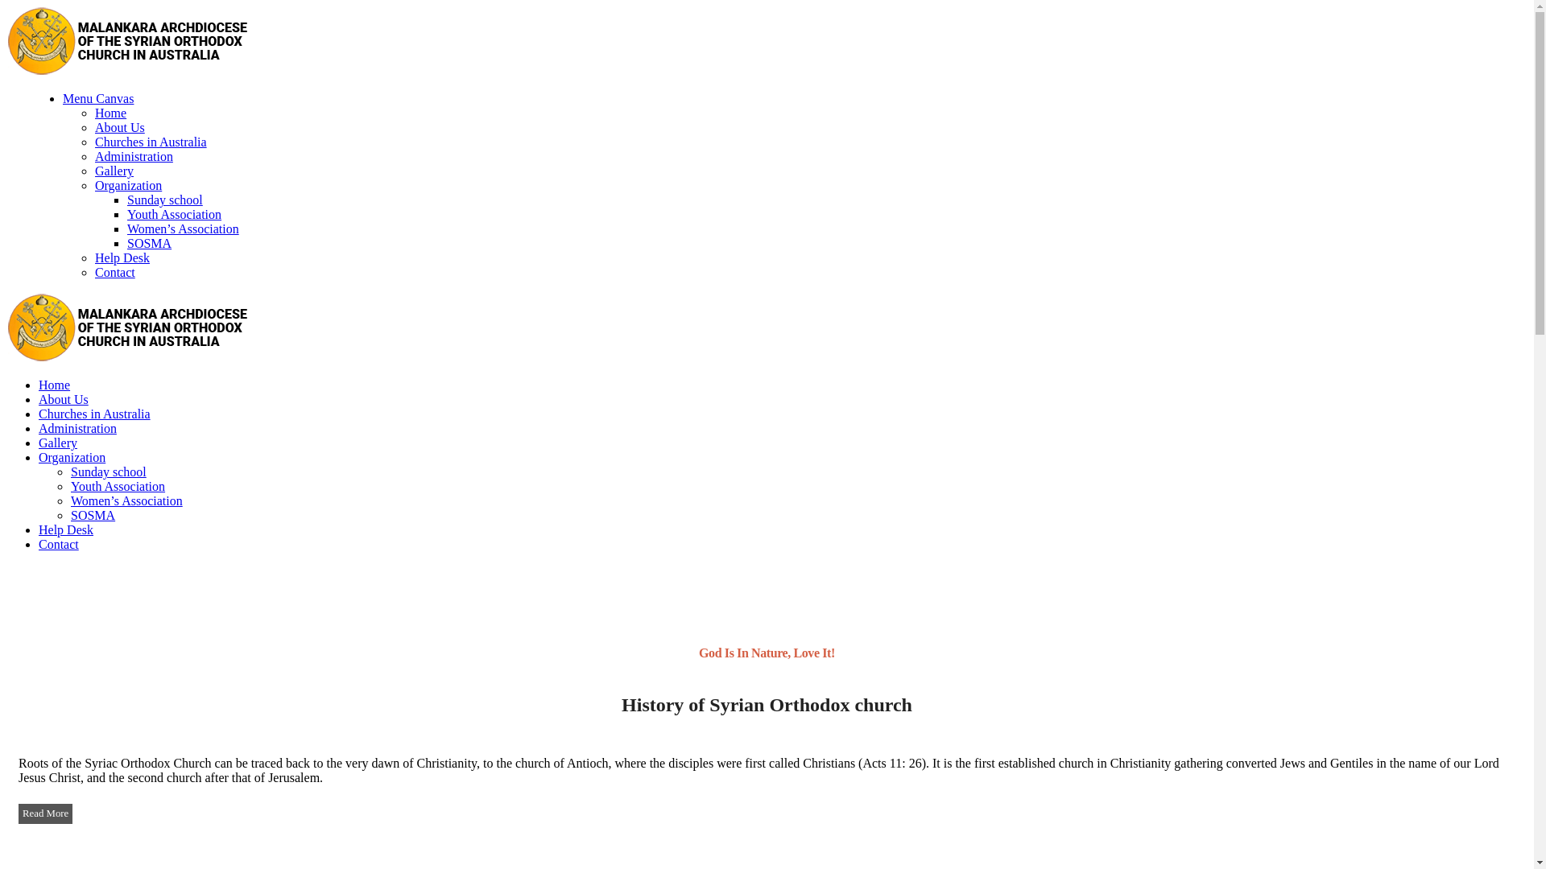  What do you see at coordinates (95, 414) in the screenshot?
I see `Churches in Australia` at bounding box center [95, 414].